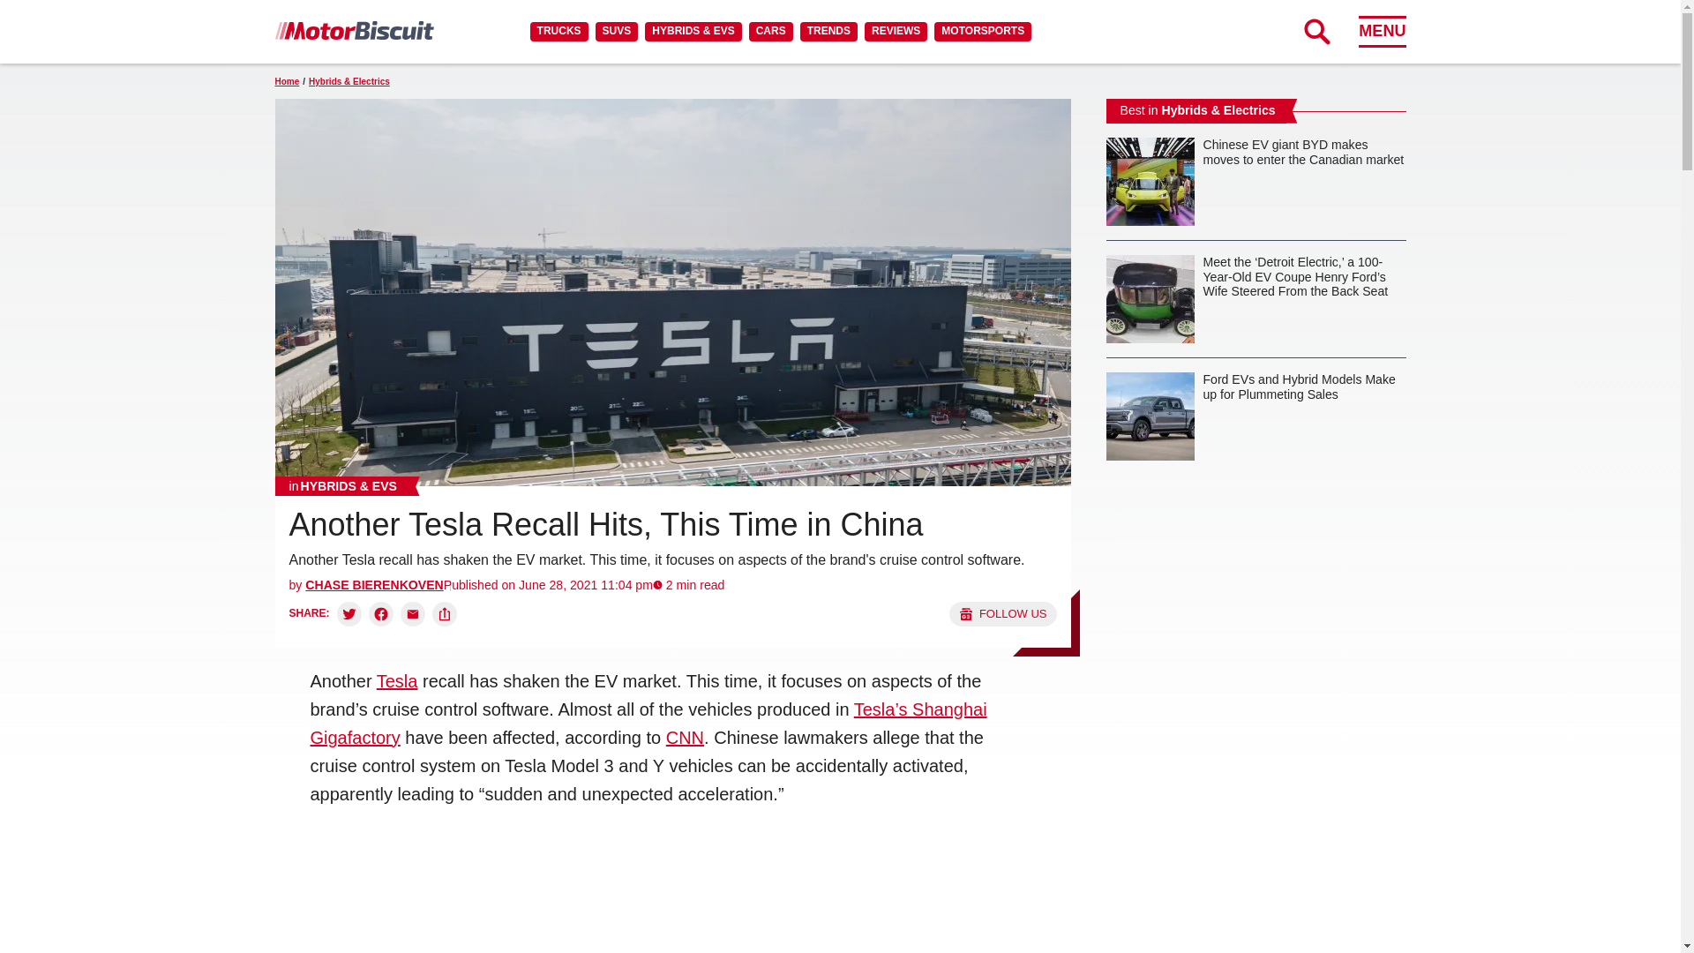  Describe the element at coordinates (445, 613) in the screenshot. I see `Copy link and share: ` at that location.